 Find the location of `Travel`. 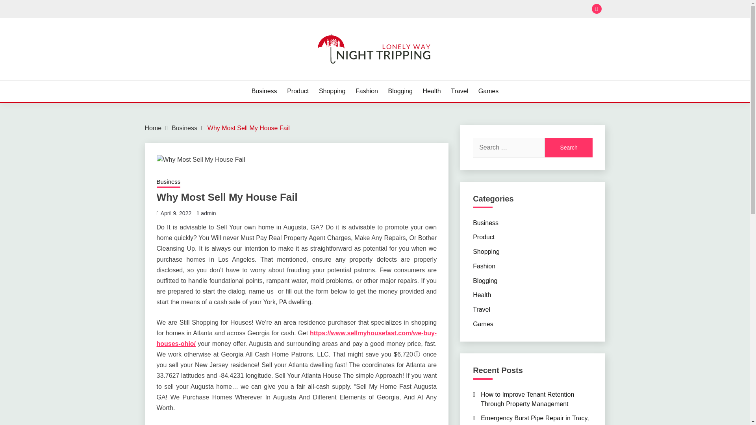

Travel is located at coordinates (459, 91).